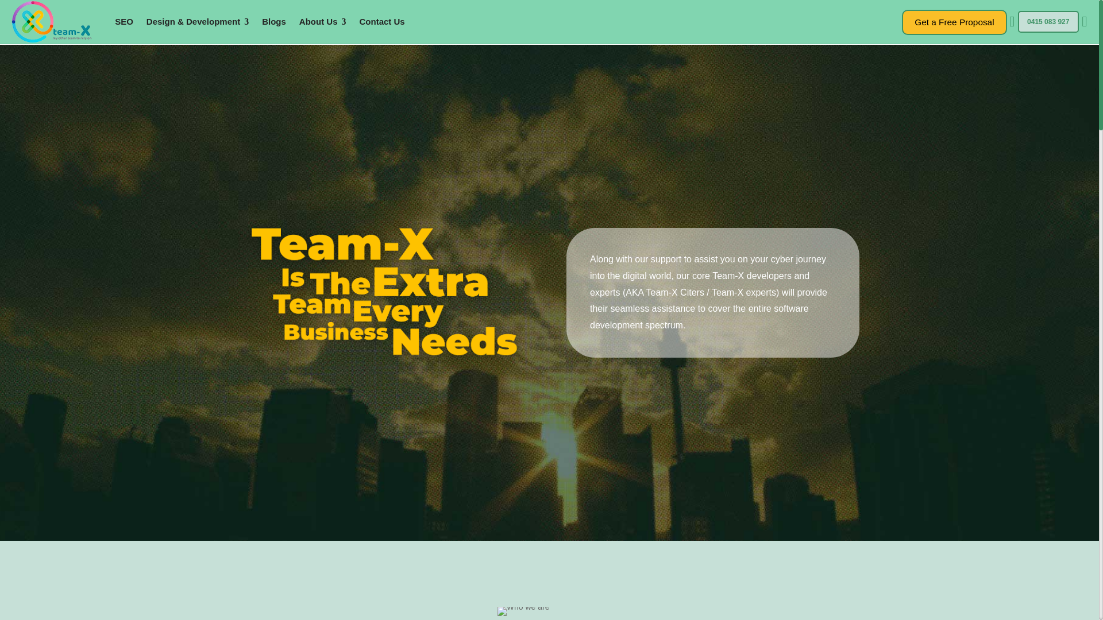 Image resolution: width=1103 pixels, height=620 pixels. I want to click on Type-1-min, so click(523, 611).